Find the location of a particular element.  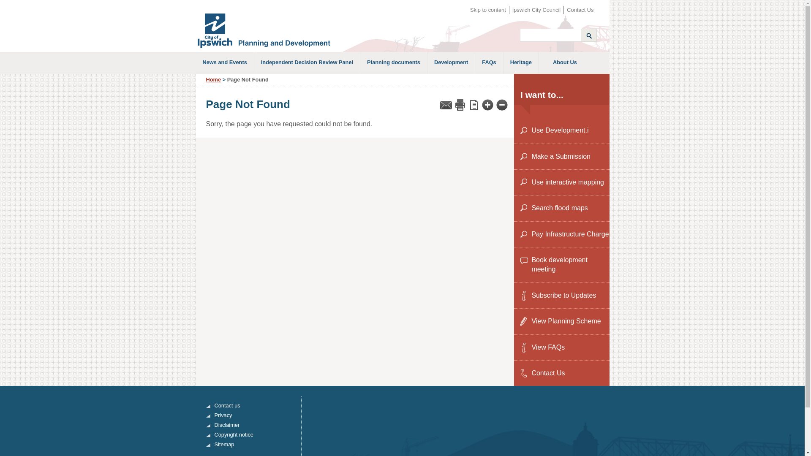

Use interactive mapping is located at coordinates (564, 182).